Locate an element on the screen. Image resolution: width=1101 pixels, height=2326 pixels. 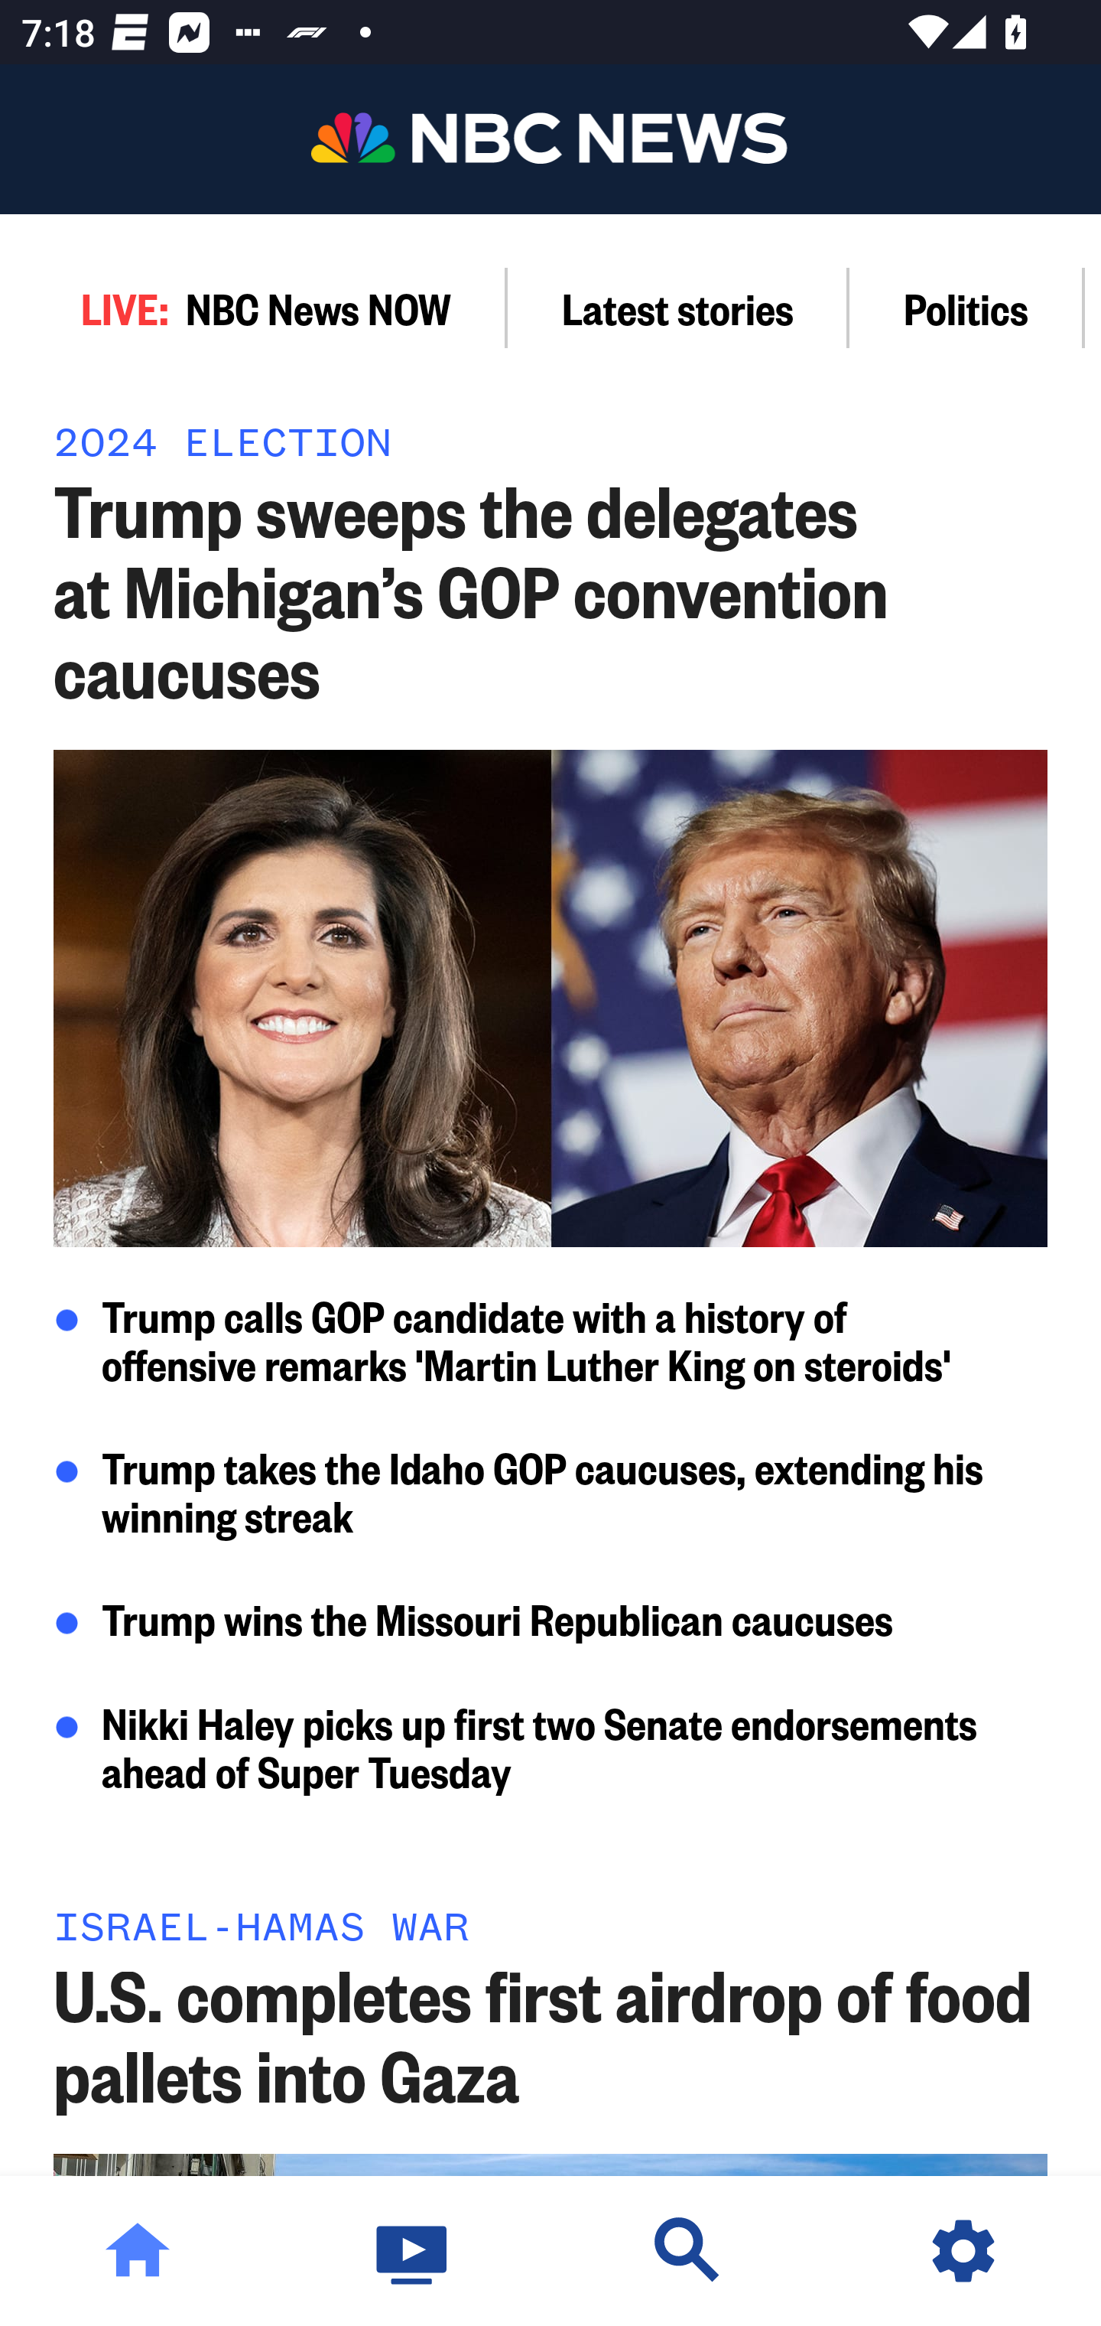
Latest stories Section,Latest stories is located at coordinates (678, 308).